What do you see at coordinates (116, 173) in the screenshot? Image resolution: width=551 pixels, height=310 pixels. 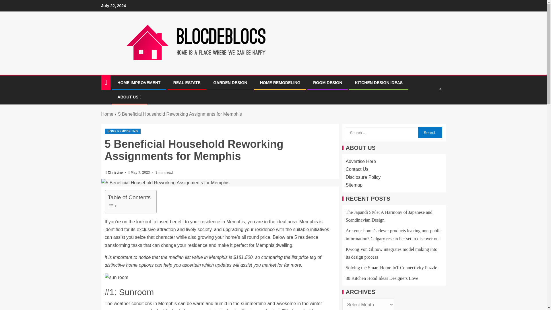 I see `Christine` at bounding box center [116, 173].